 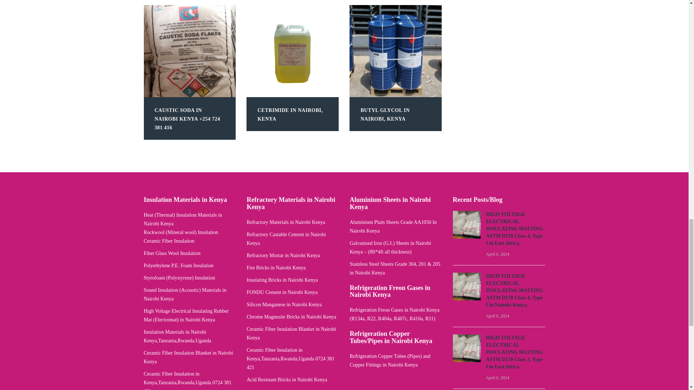 What do you see at coordinates (466, 225) in the screenshot?
I see `mat4` at bounding box center [466, 225].